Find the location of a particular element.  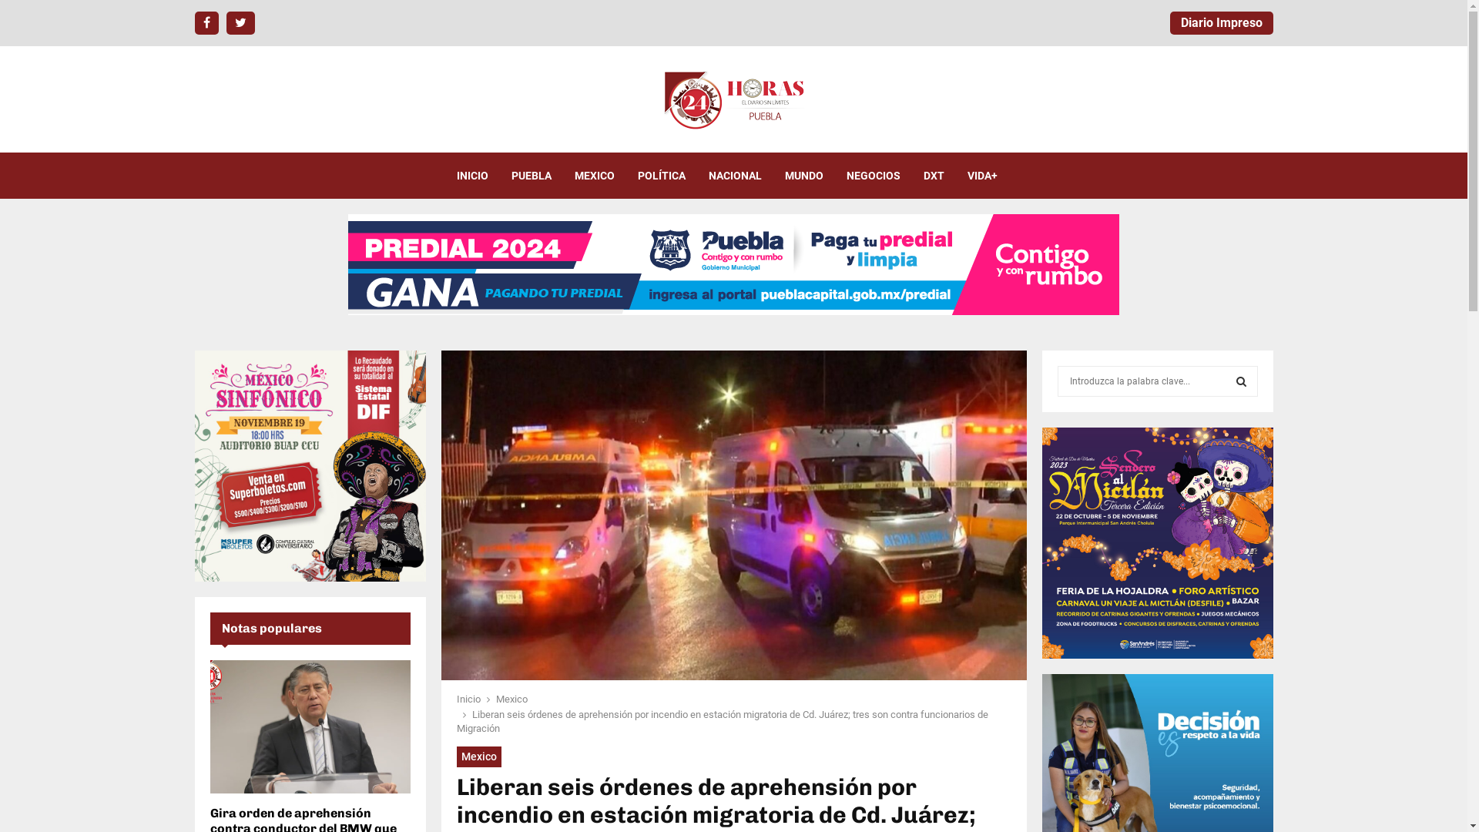

DXT is located at coordinates (934, 176).